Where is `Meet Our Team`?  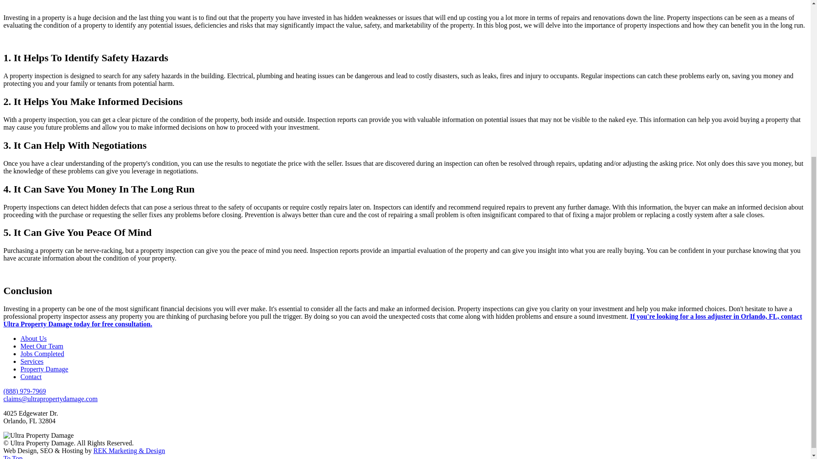
Meet Our Team is located at coordinates (42, 346).